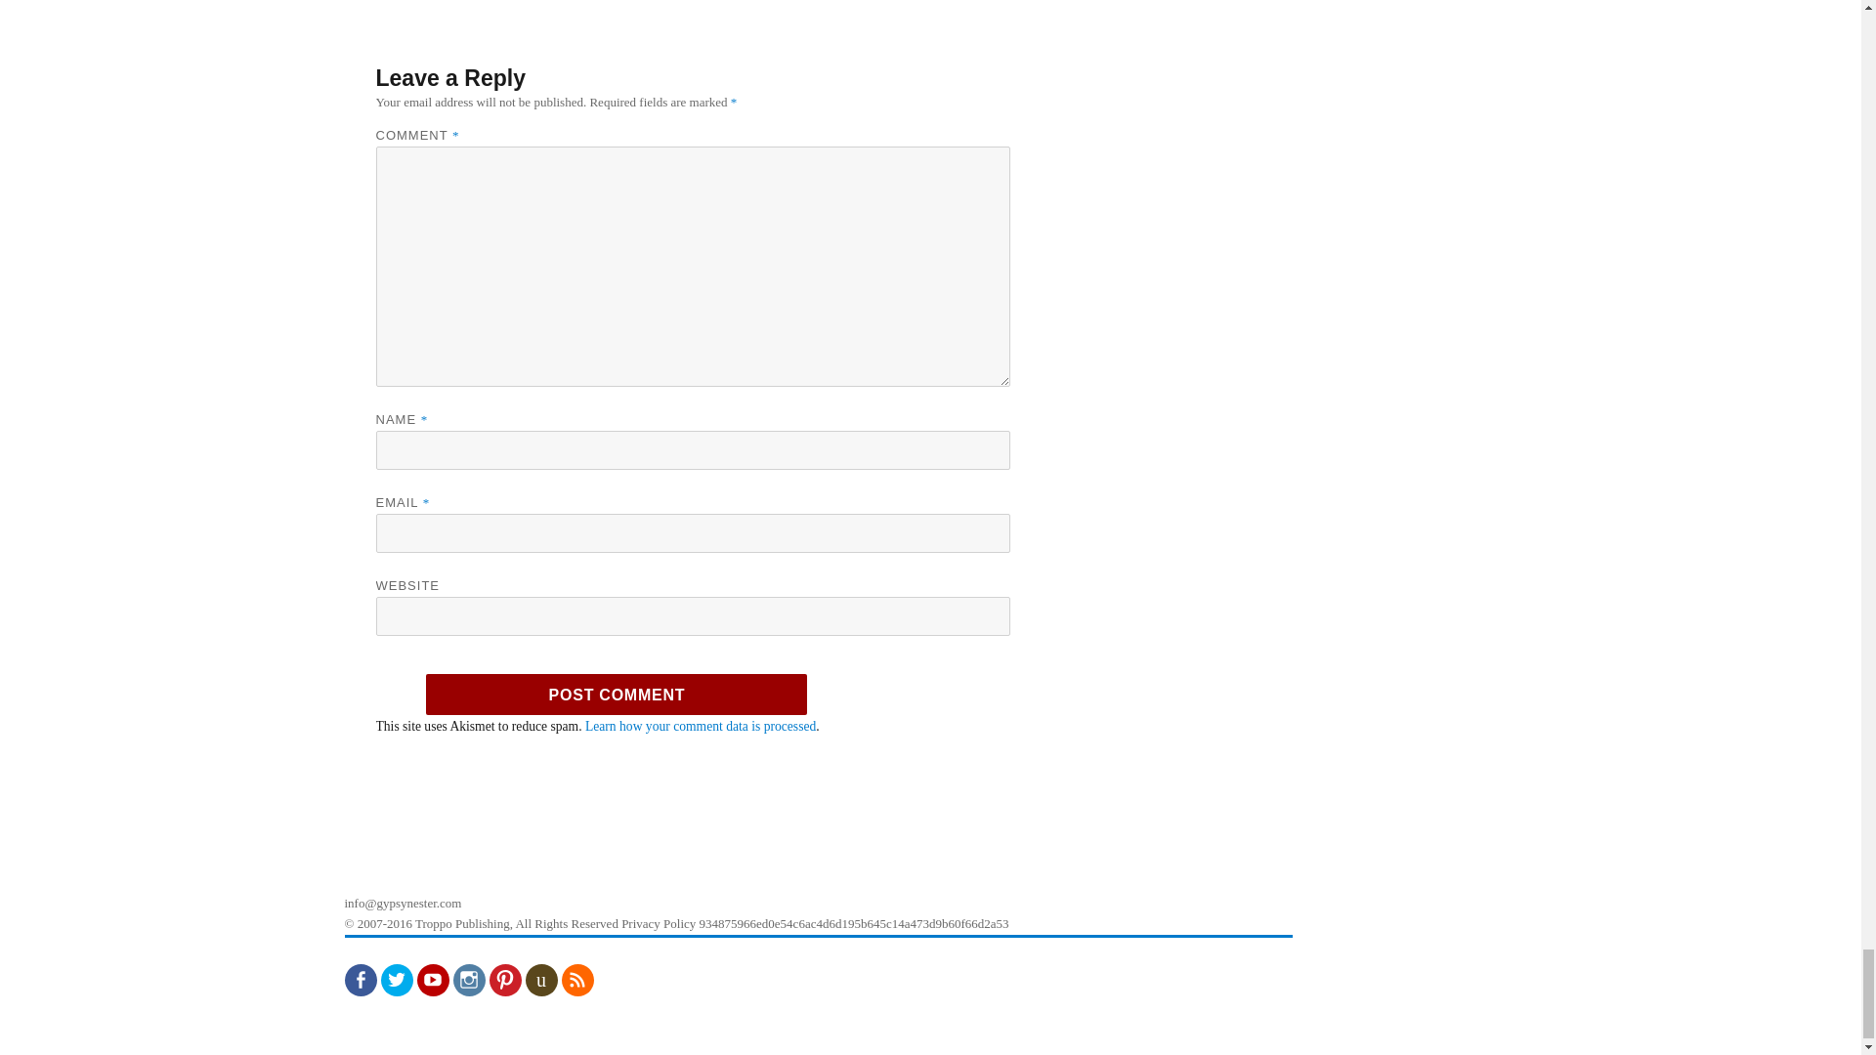 The width and height of the screenshot is (1876, 1055). What do you see at coordinates (616, 695) in the screenshot?
I see `Post Comment` at bounding box center [616, 695].